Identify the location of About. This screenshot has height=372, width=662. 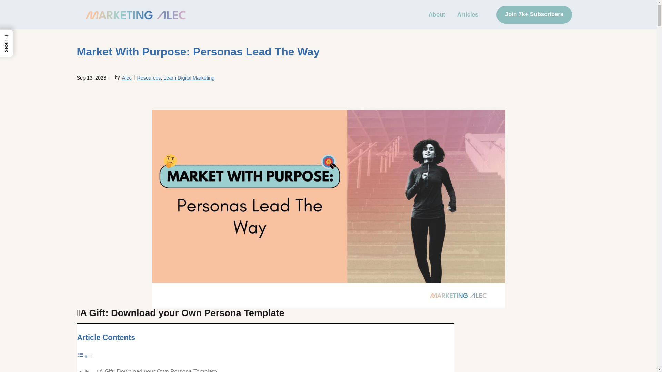
(437, 14).